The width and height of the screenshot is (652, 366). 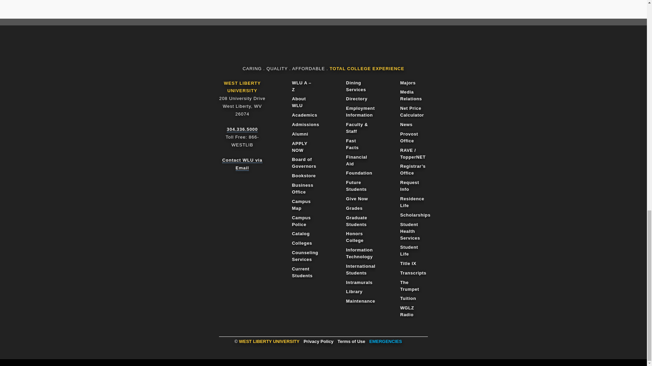 I want to click on WLU, so click(x=321, y=50).